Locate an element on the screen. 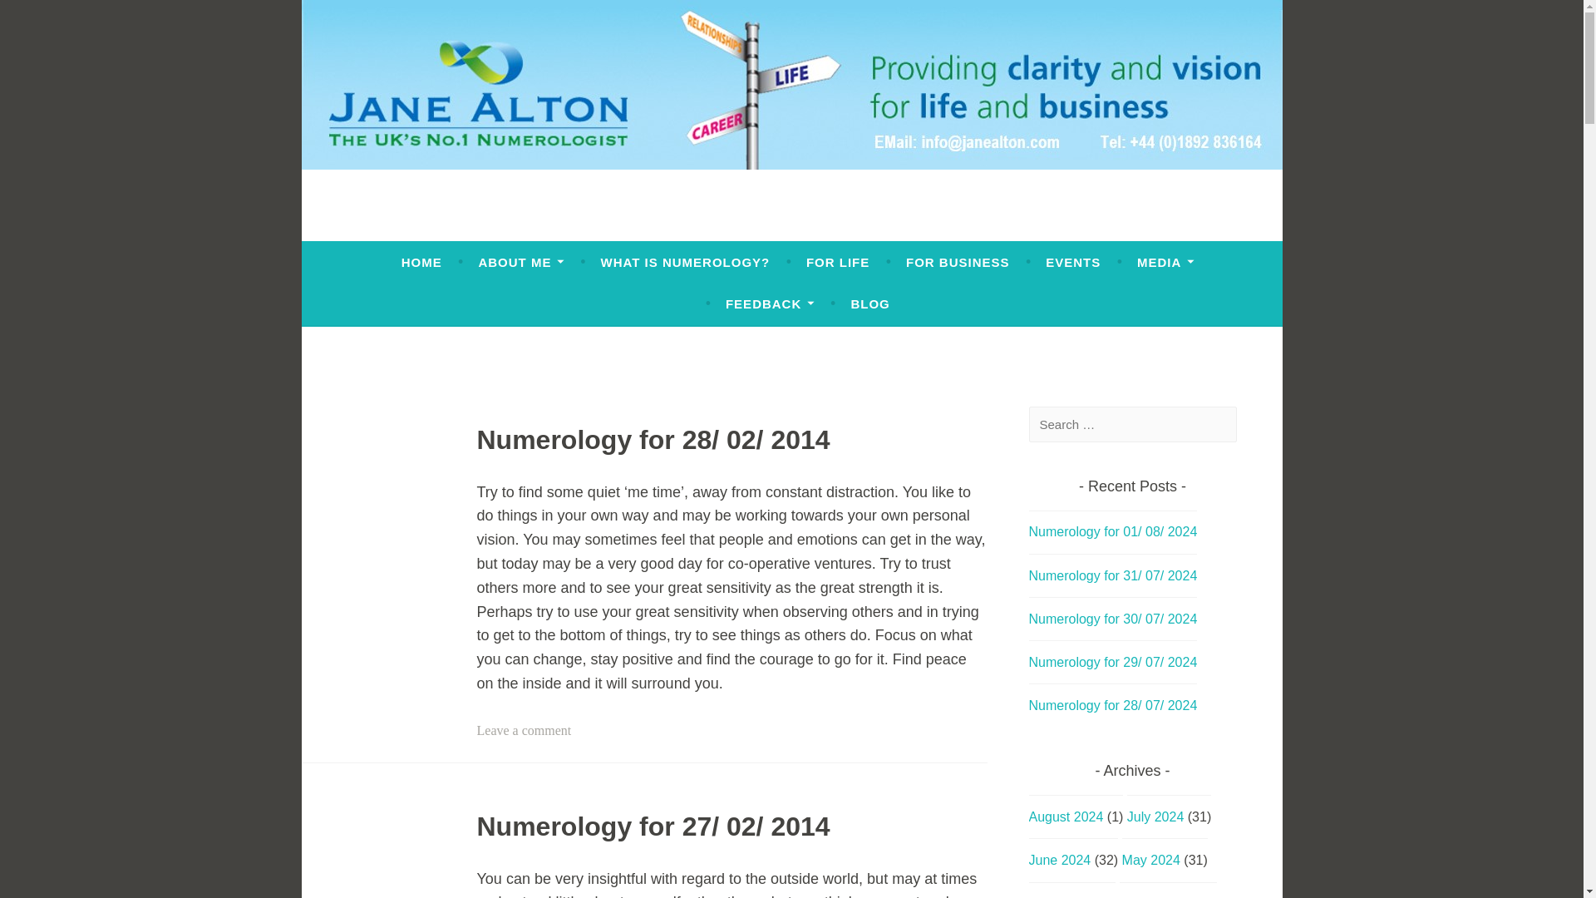 The height and width of the screenshot is (898, 1596). BLOG is located at coordinates (869, 304).